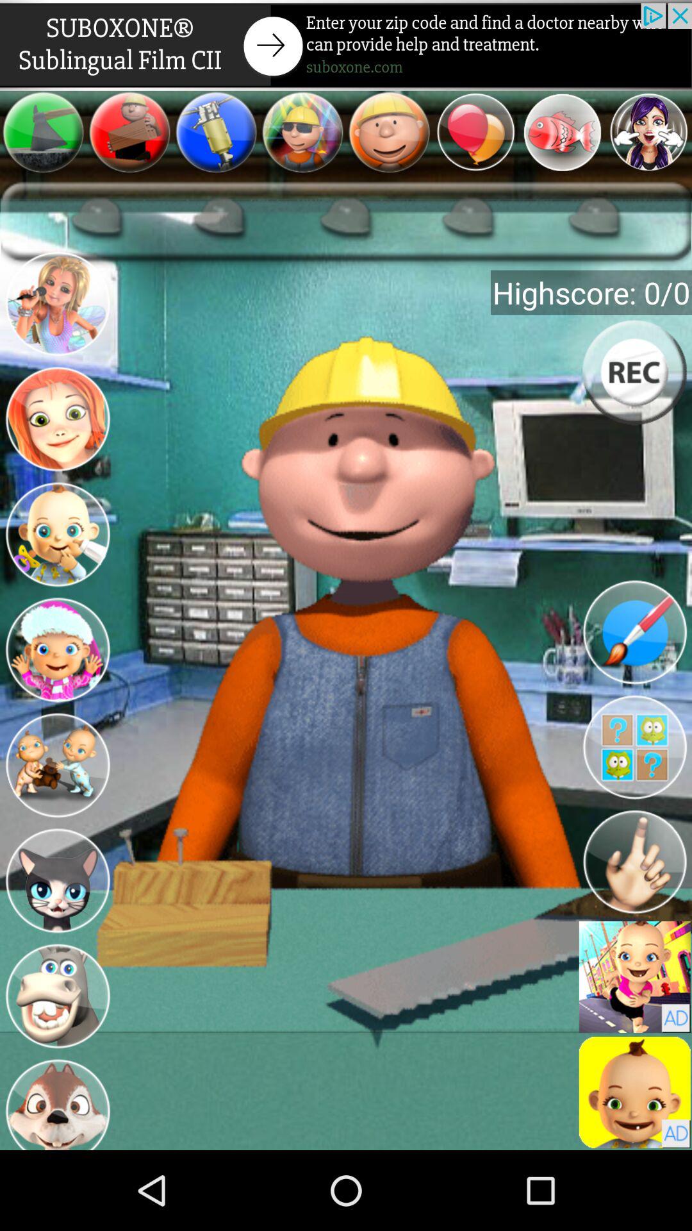  I want to click on go to picture, so click(58, 1102).